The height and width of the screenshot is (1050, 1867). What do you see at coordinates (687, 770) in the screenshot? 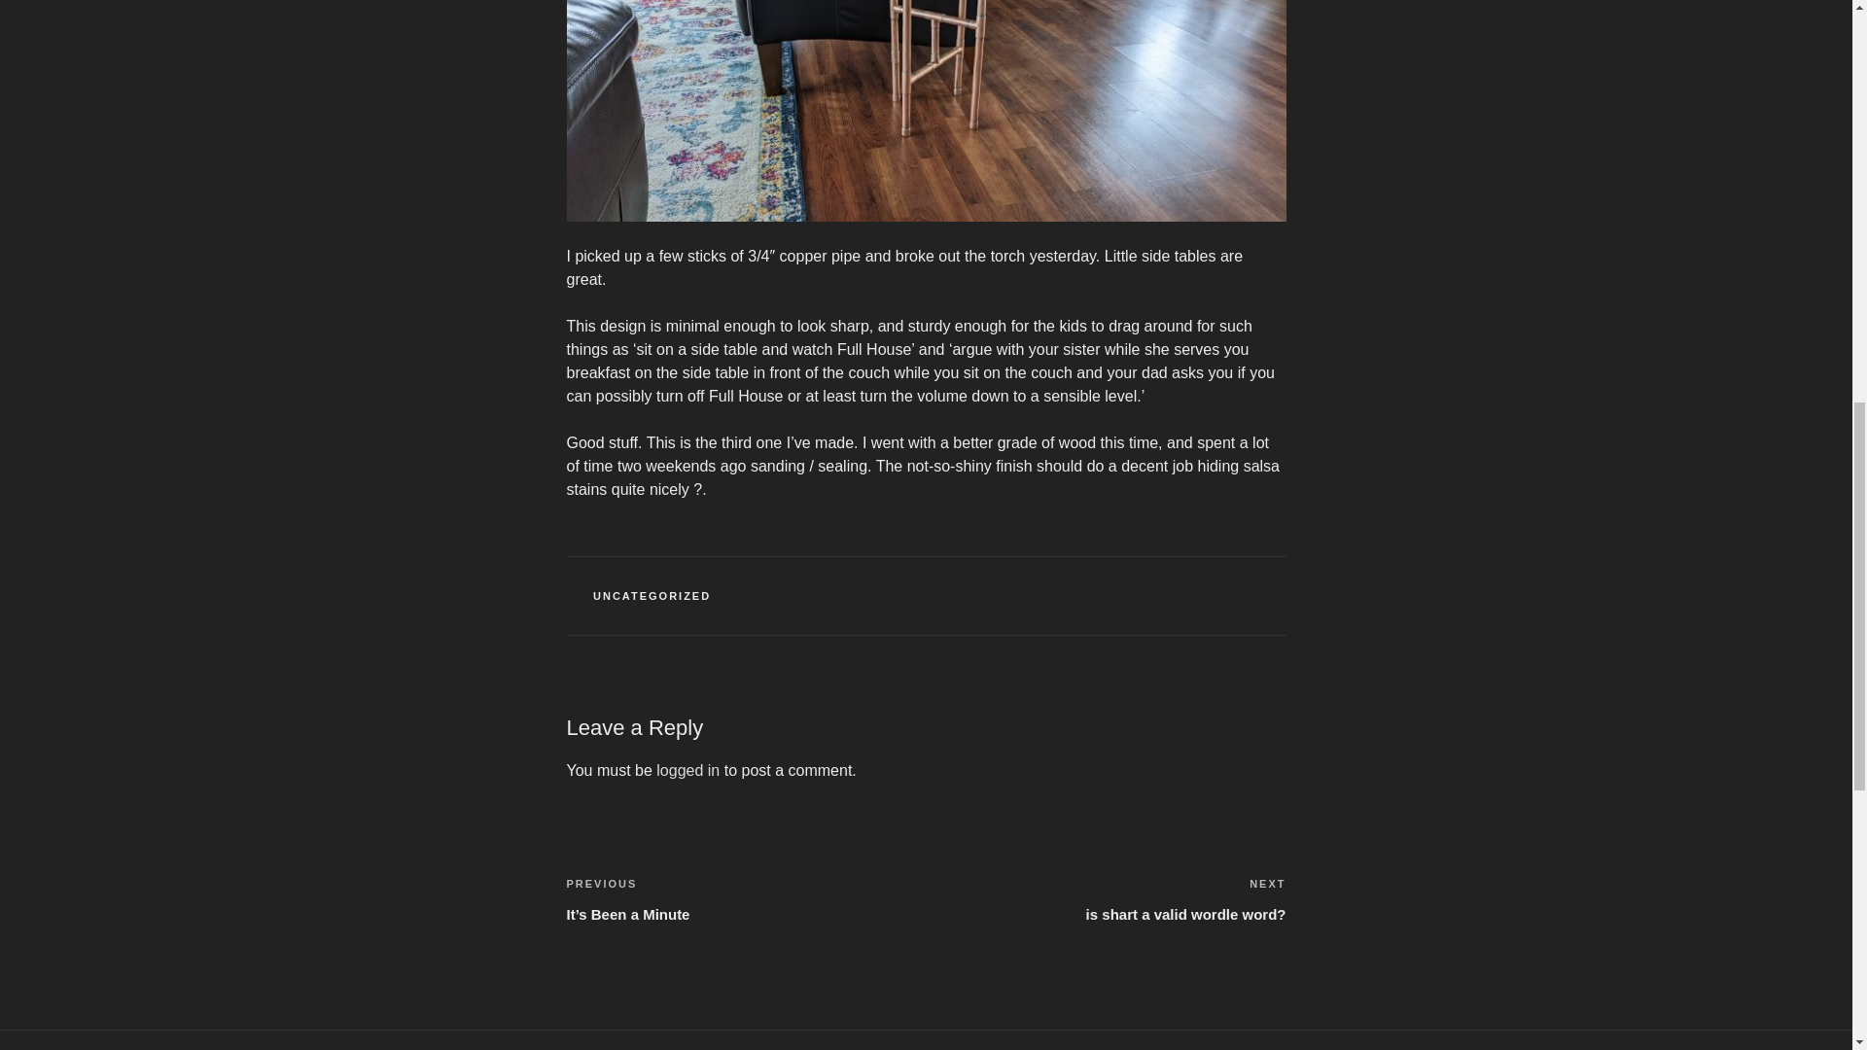
I see `logged in` at bounding box center [687, 770].